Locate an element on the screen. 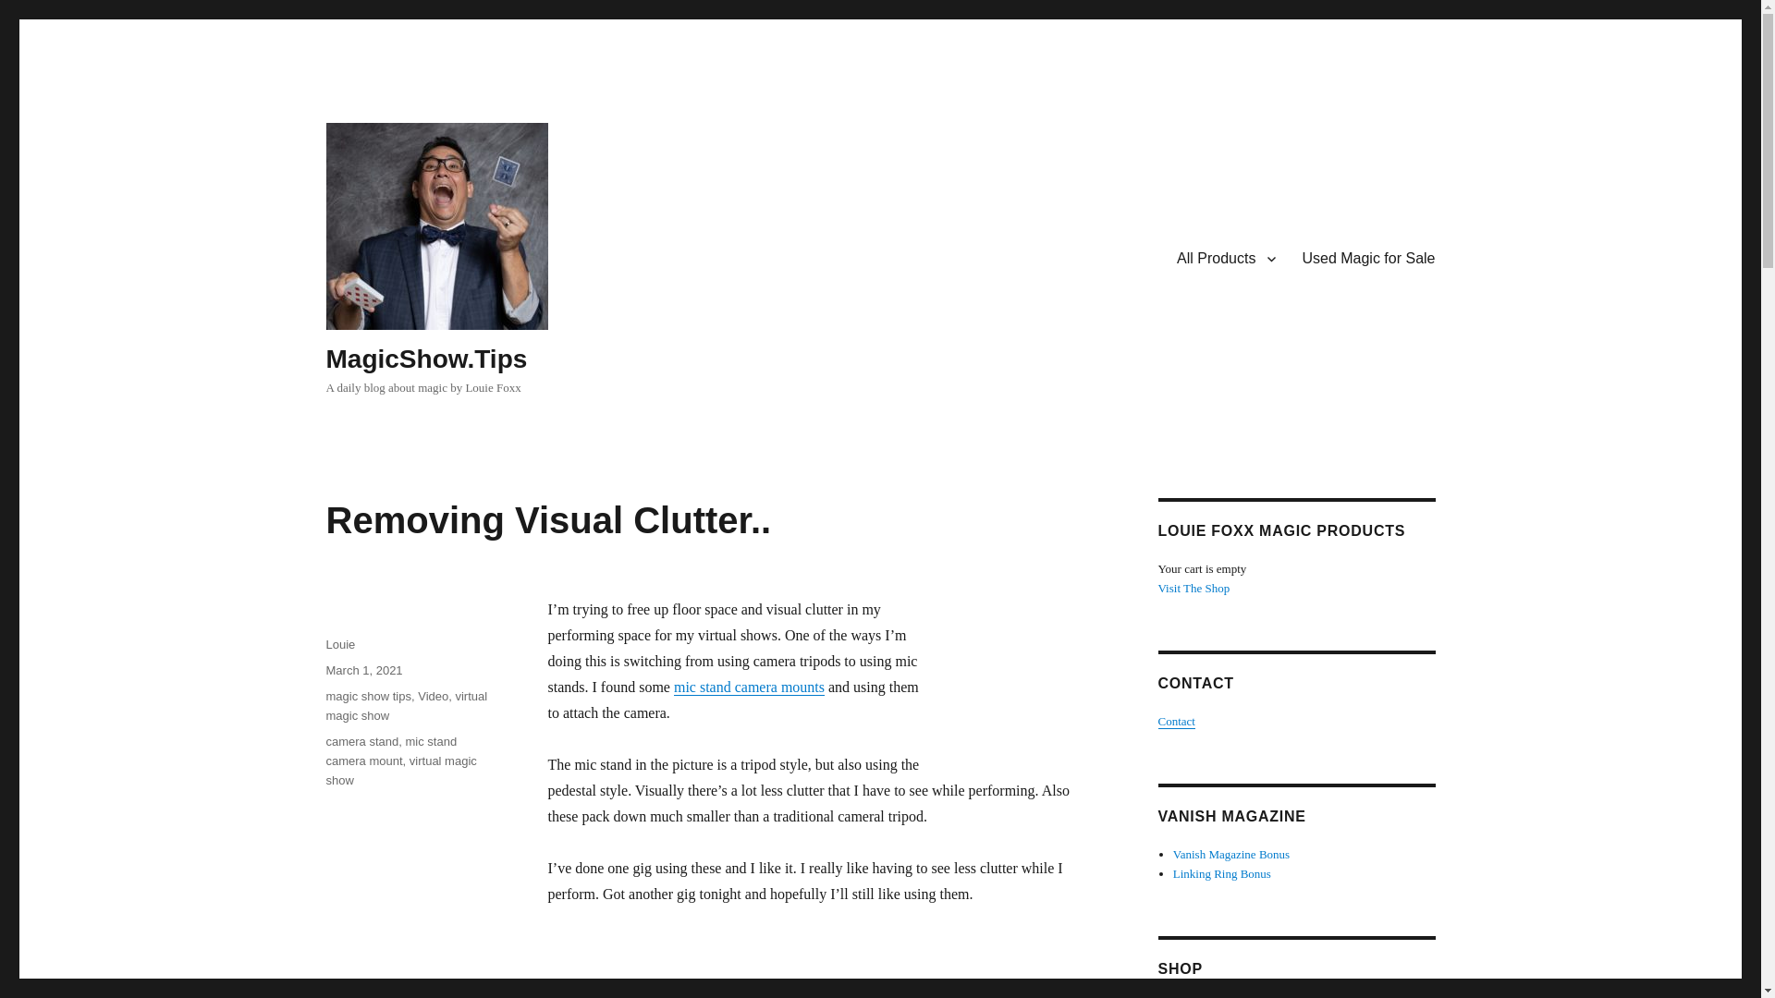  magic show tips is located at coordinates (367, 697).